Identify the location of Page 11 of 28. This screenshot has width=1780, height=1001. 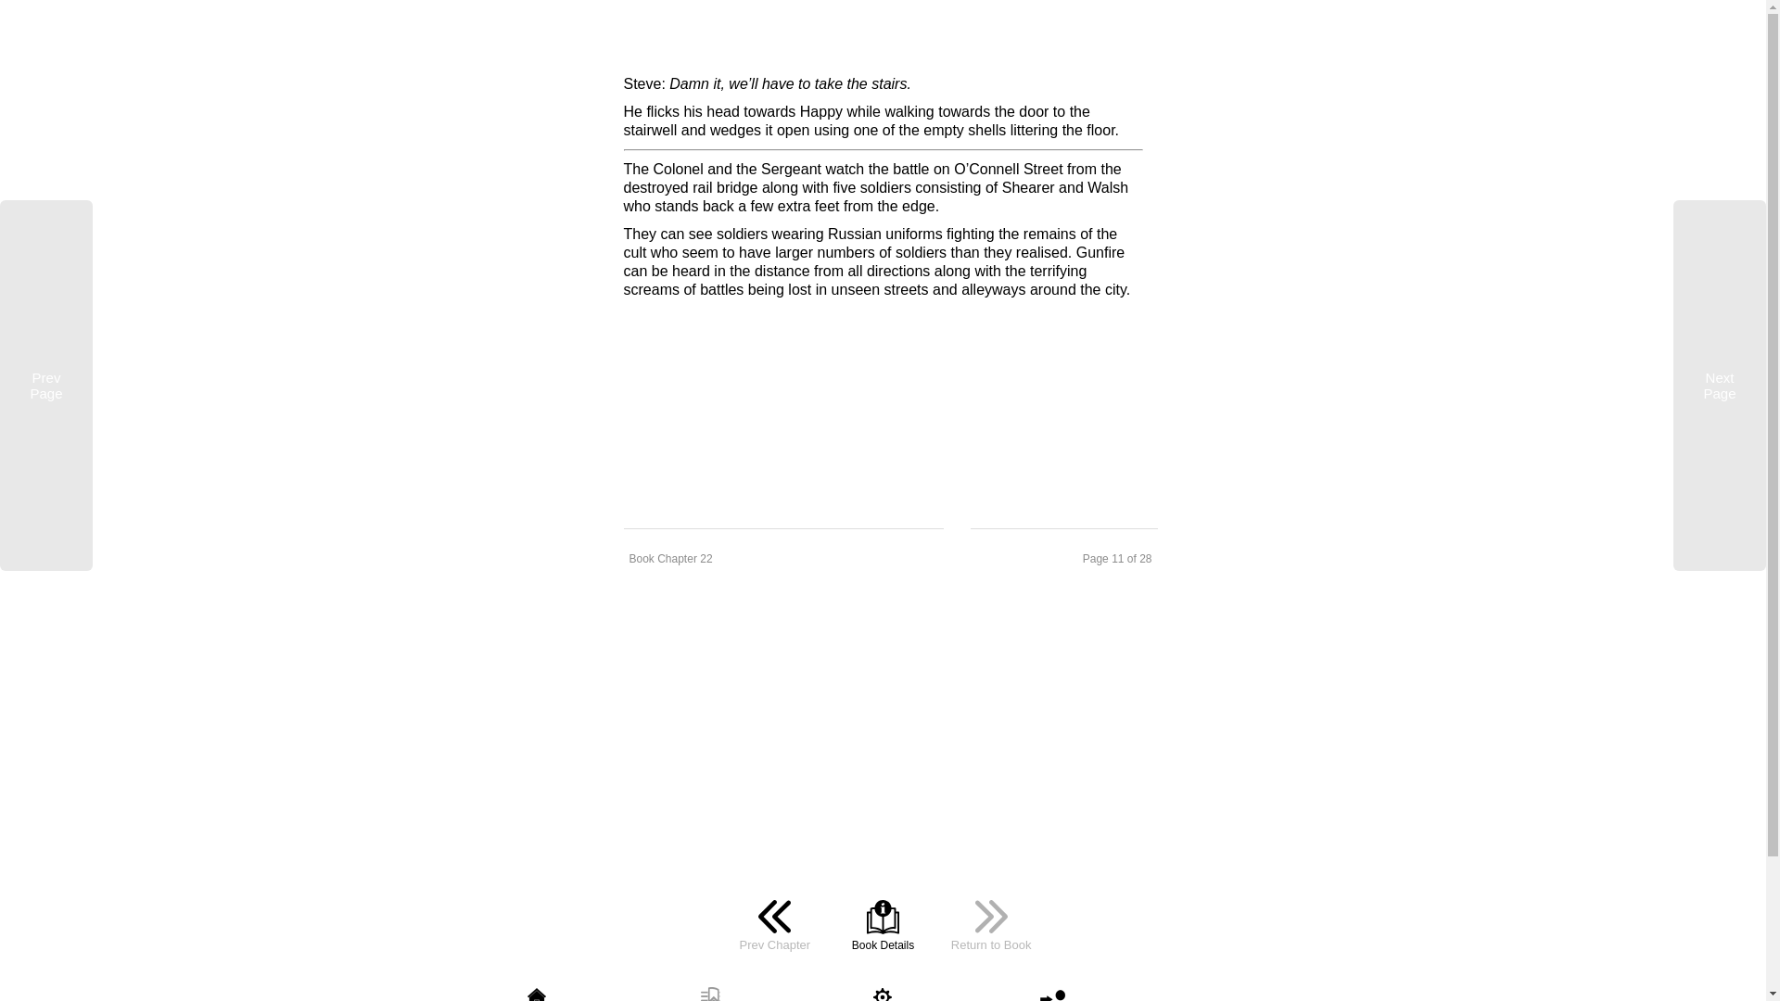
(1064, 558).